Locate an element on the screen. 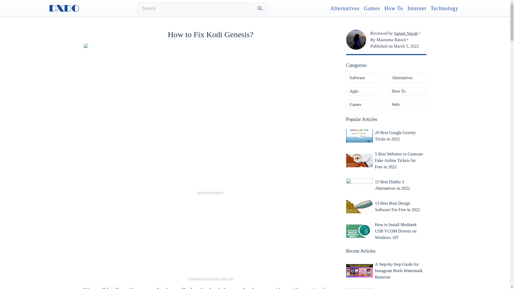 This screenshot has width=514, height=289. Technology is located at coordinates (444, 8).